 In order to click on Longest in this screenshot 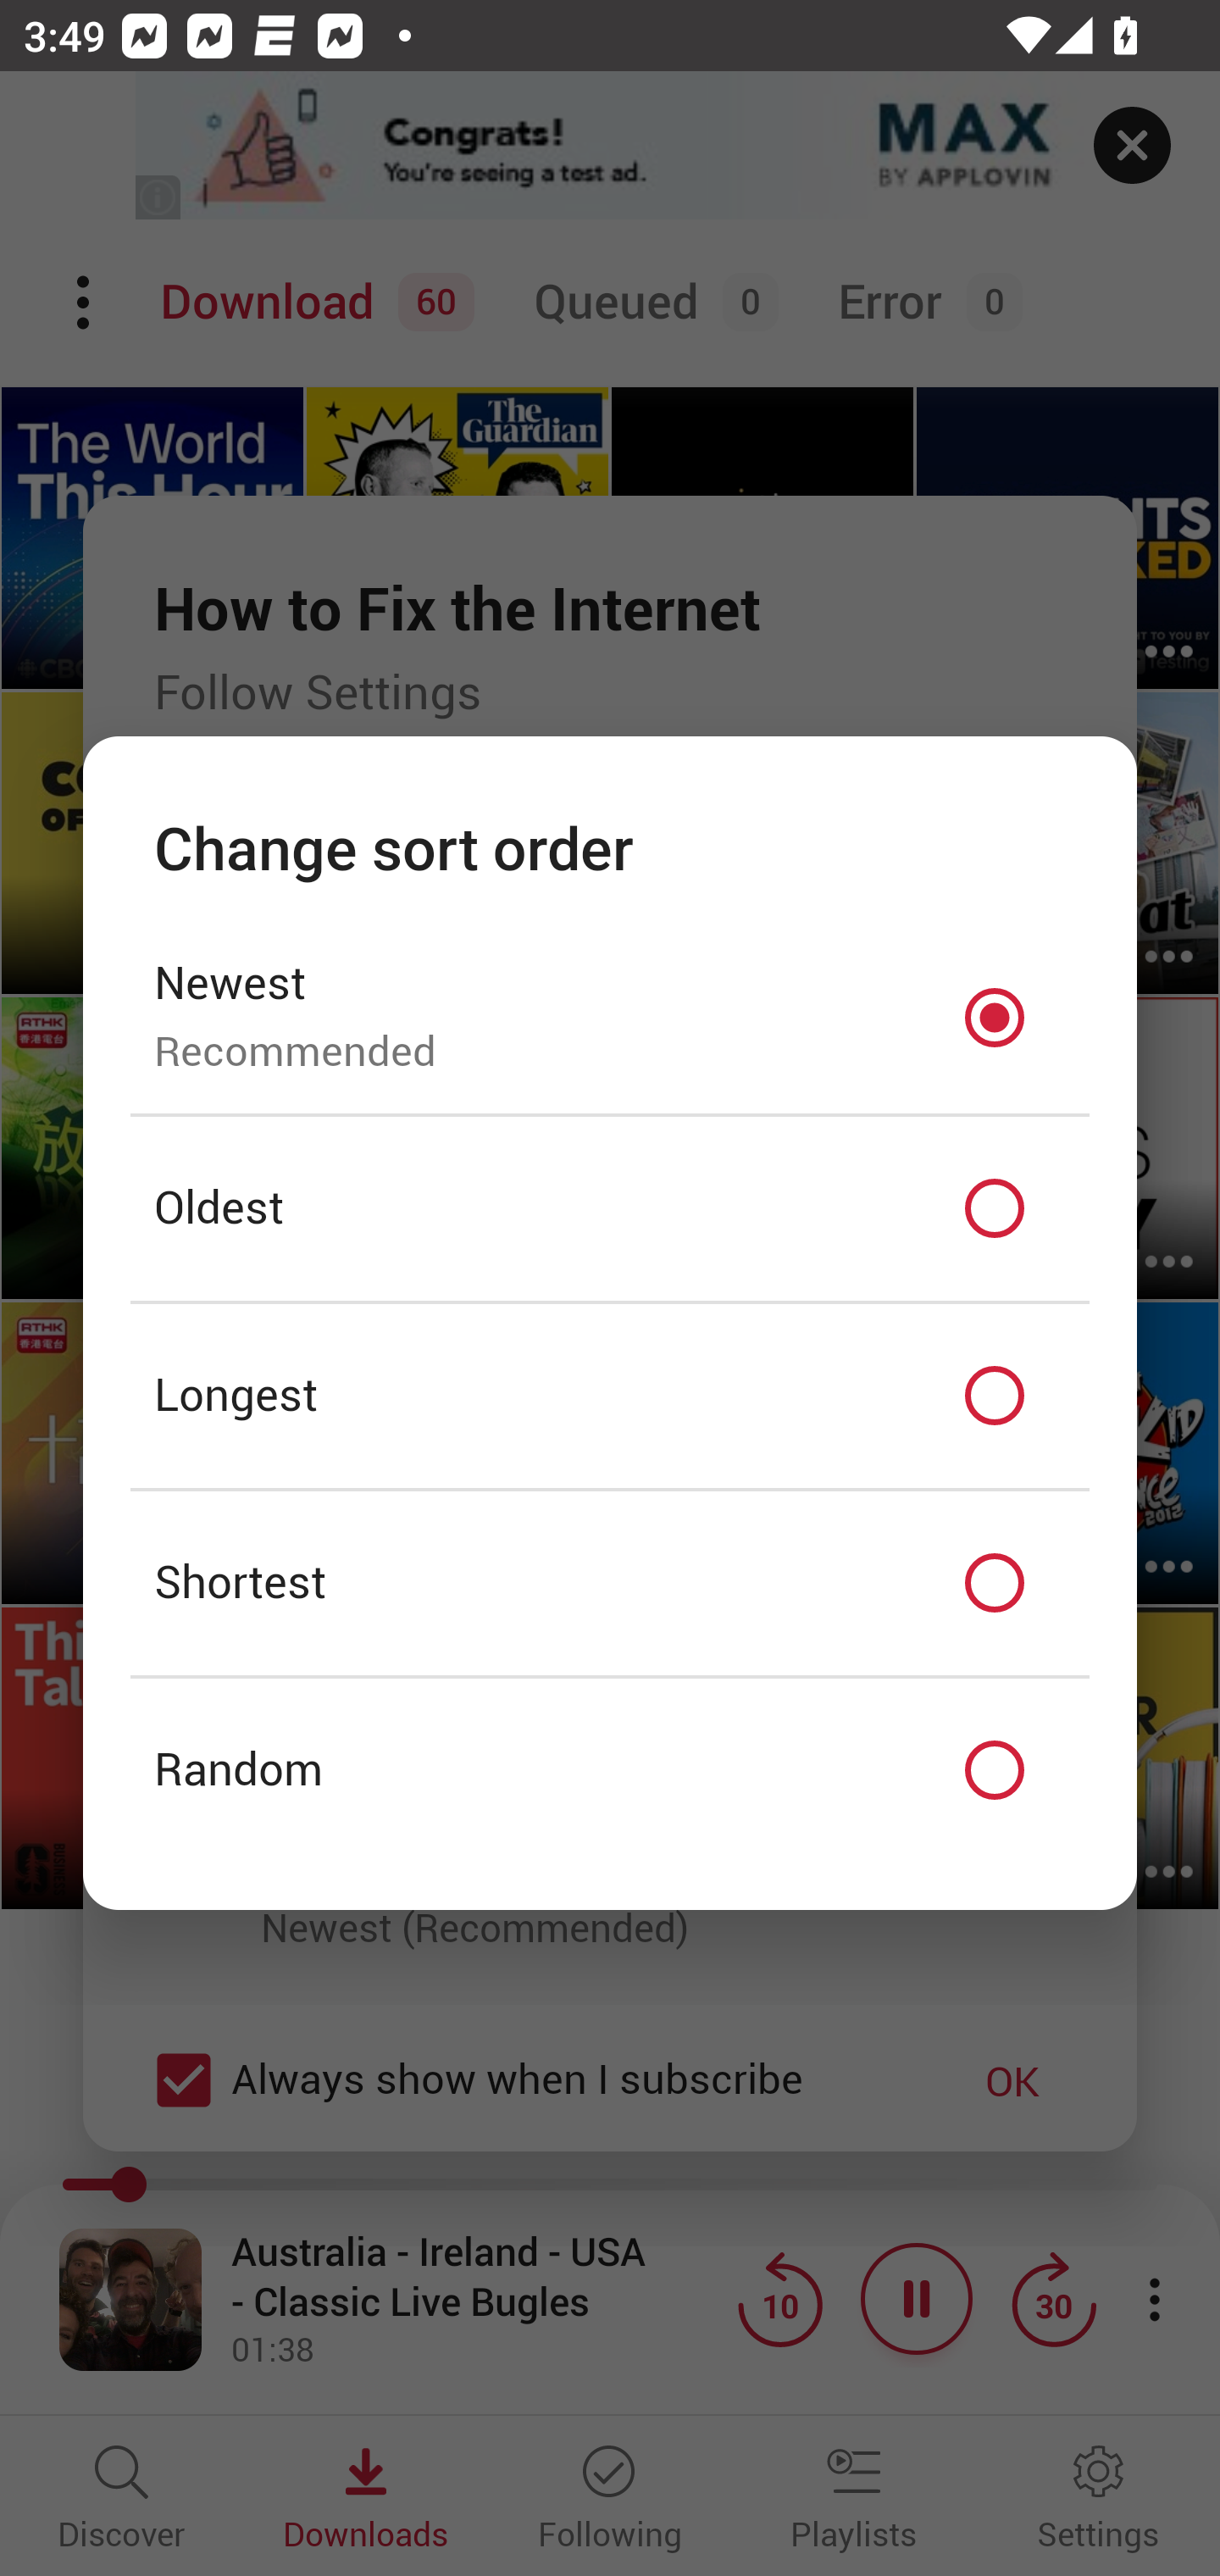, I will do `click(610, 1396)`.